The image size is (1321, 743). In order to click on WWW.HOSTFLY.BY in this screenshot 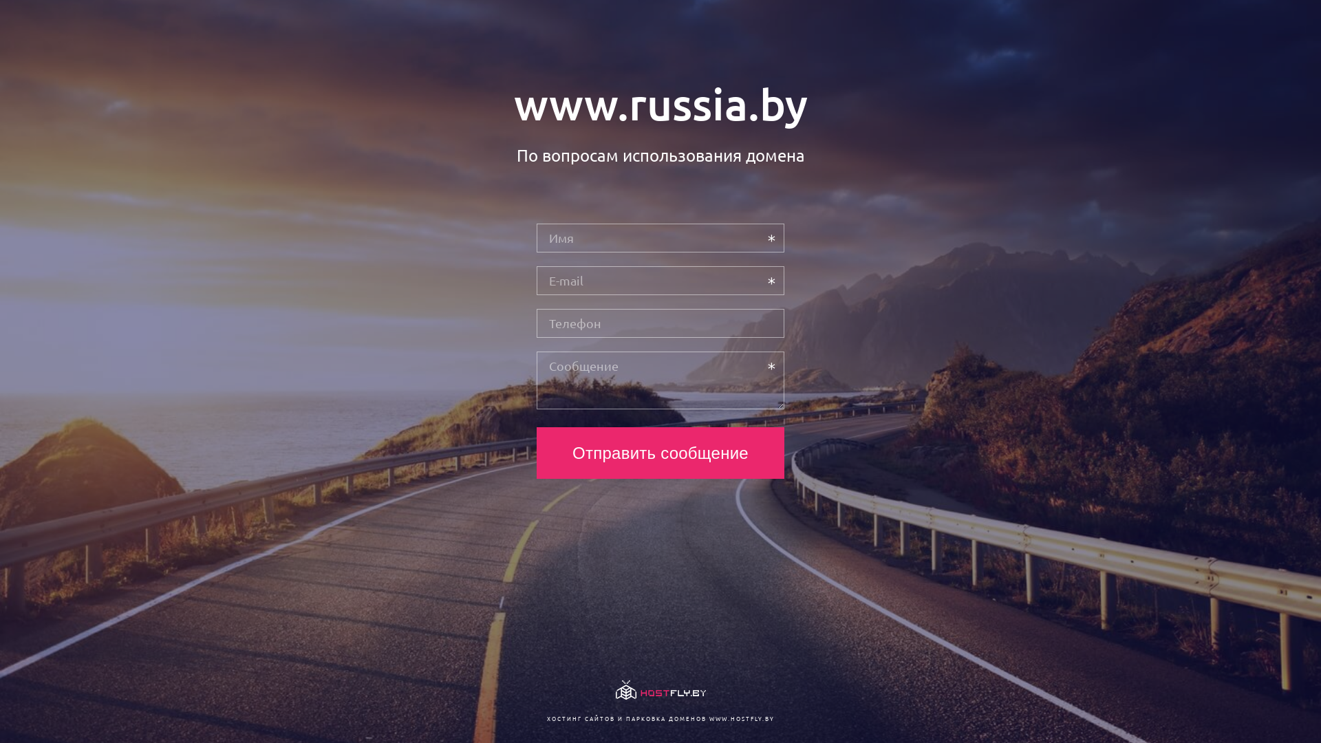, I will do `click(742, 718)`.